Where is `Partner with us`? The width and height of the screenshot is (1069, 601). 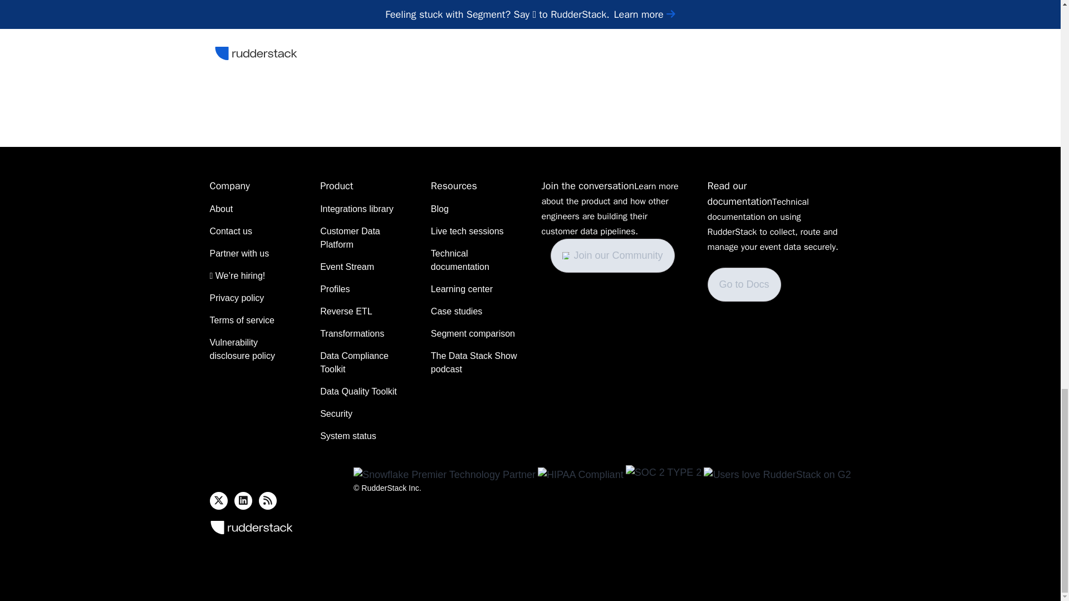
Partner with us is located at coordinates (239, 253).